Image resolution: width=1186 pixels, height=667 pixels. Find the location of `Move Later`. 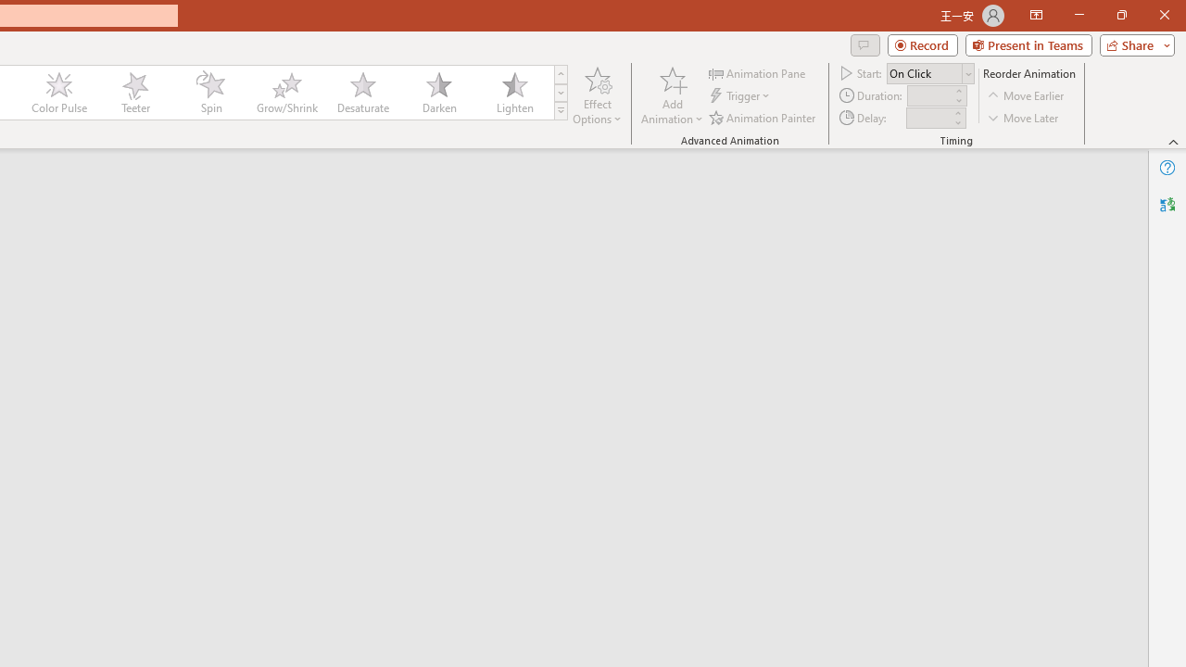

Move Later is located at coordinates (1024, 117).